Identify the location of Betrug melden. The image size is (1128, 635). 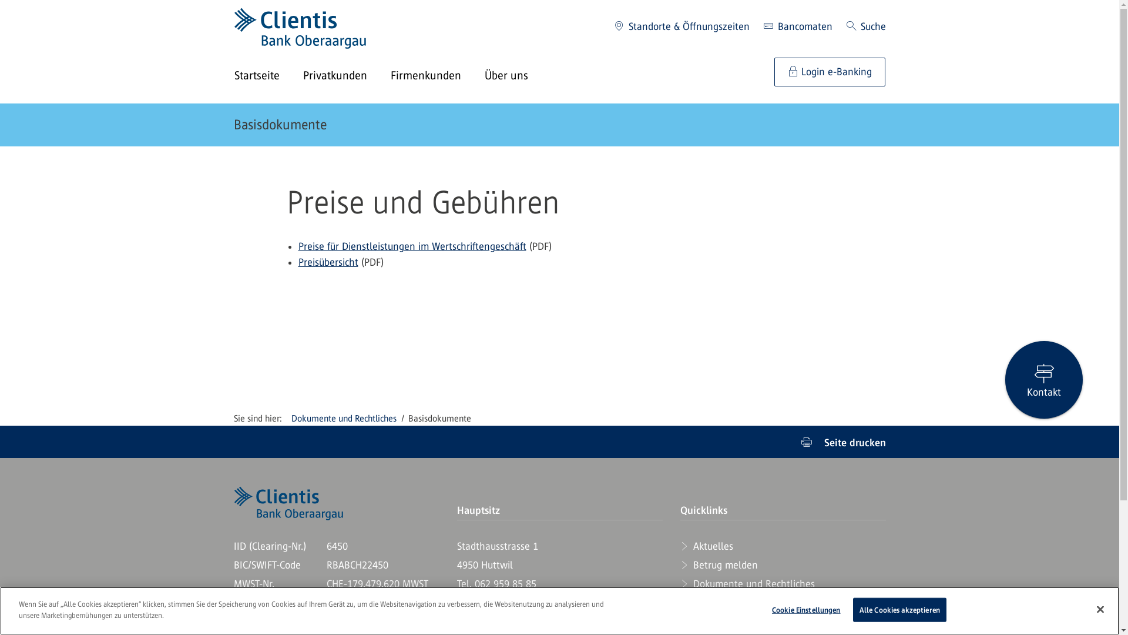
(719, 565).